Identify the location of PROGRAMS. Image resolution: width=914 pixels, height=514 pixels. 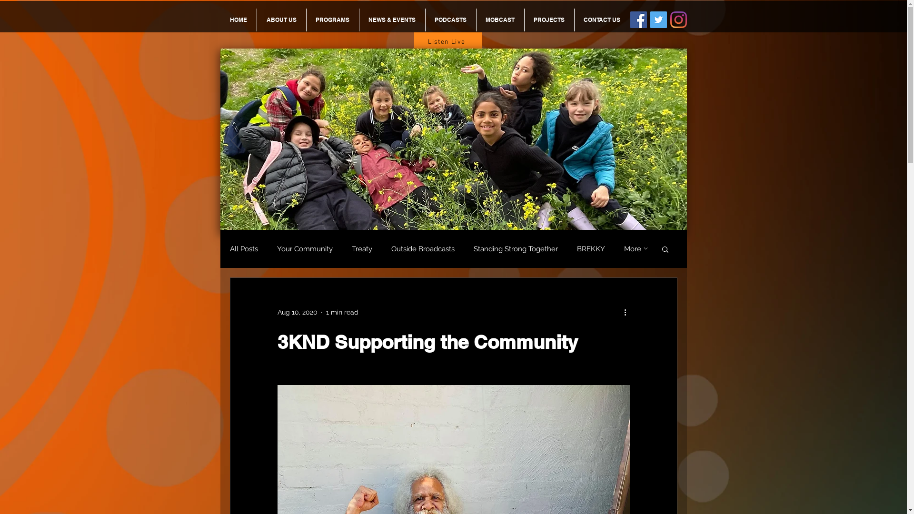
(333, 20).